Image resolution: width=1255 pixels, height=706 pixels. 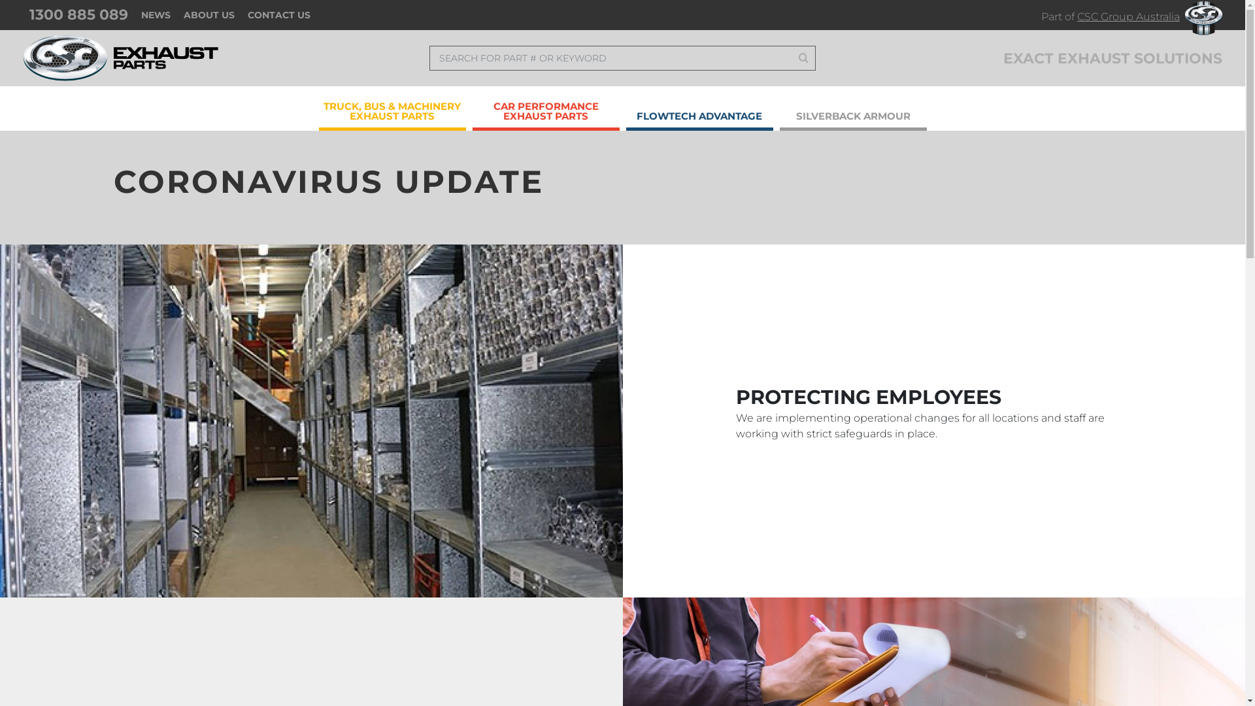 What do you see at coordinates (1128, 17) in the screenshot?
I see `CSC Group Australia` at bounding box center [1128, 17].